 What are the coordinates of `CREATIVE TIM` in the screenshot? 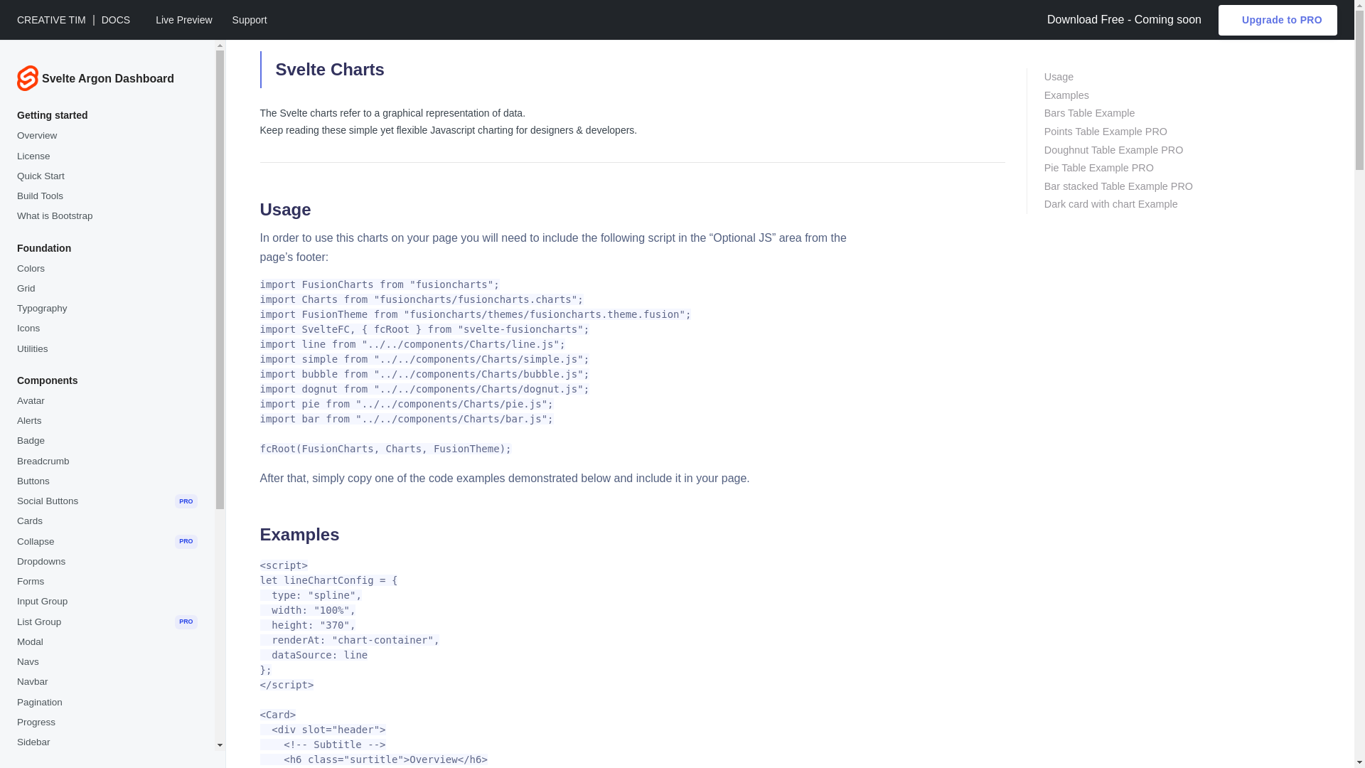 It's located at (51, 20).